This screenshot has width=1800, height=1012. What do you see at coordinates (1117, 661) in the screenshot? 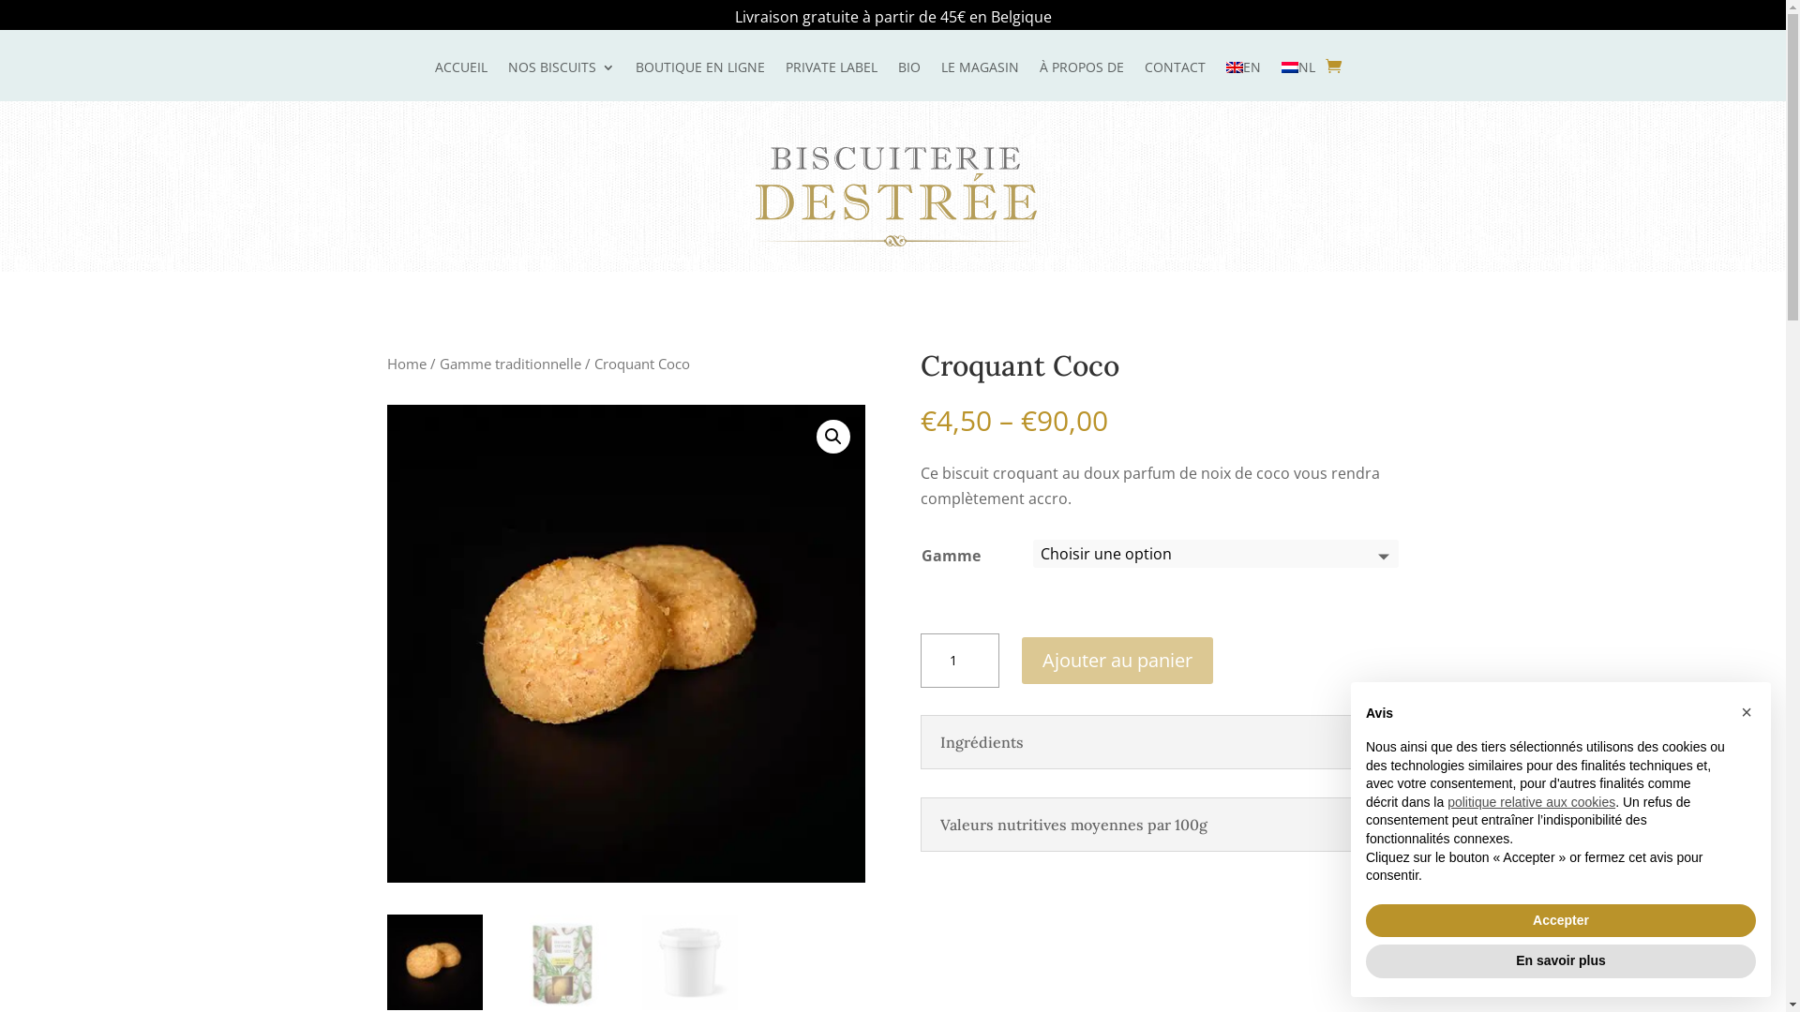
I see `Ajouter au panier` at bounding box center [1117, 661].